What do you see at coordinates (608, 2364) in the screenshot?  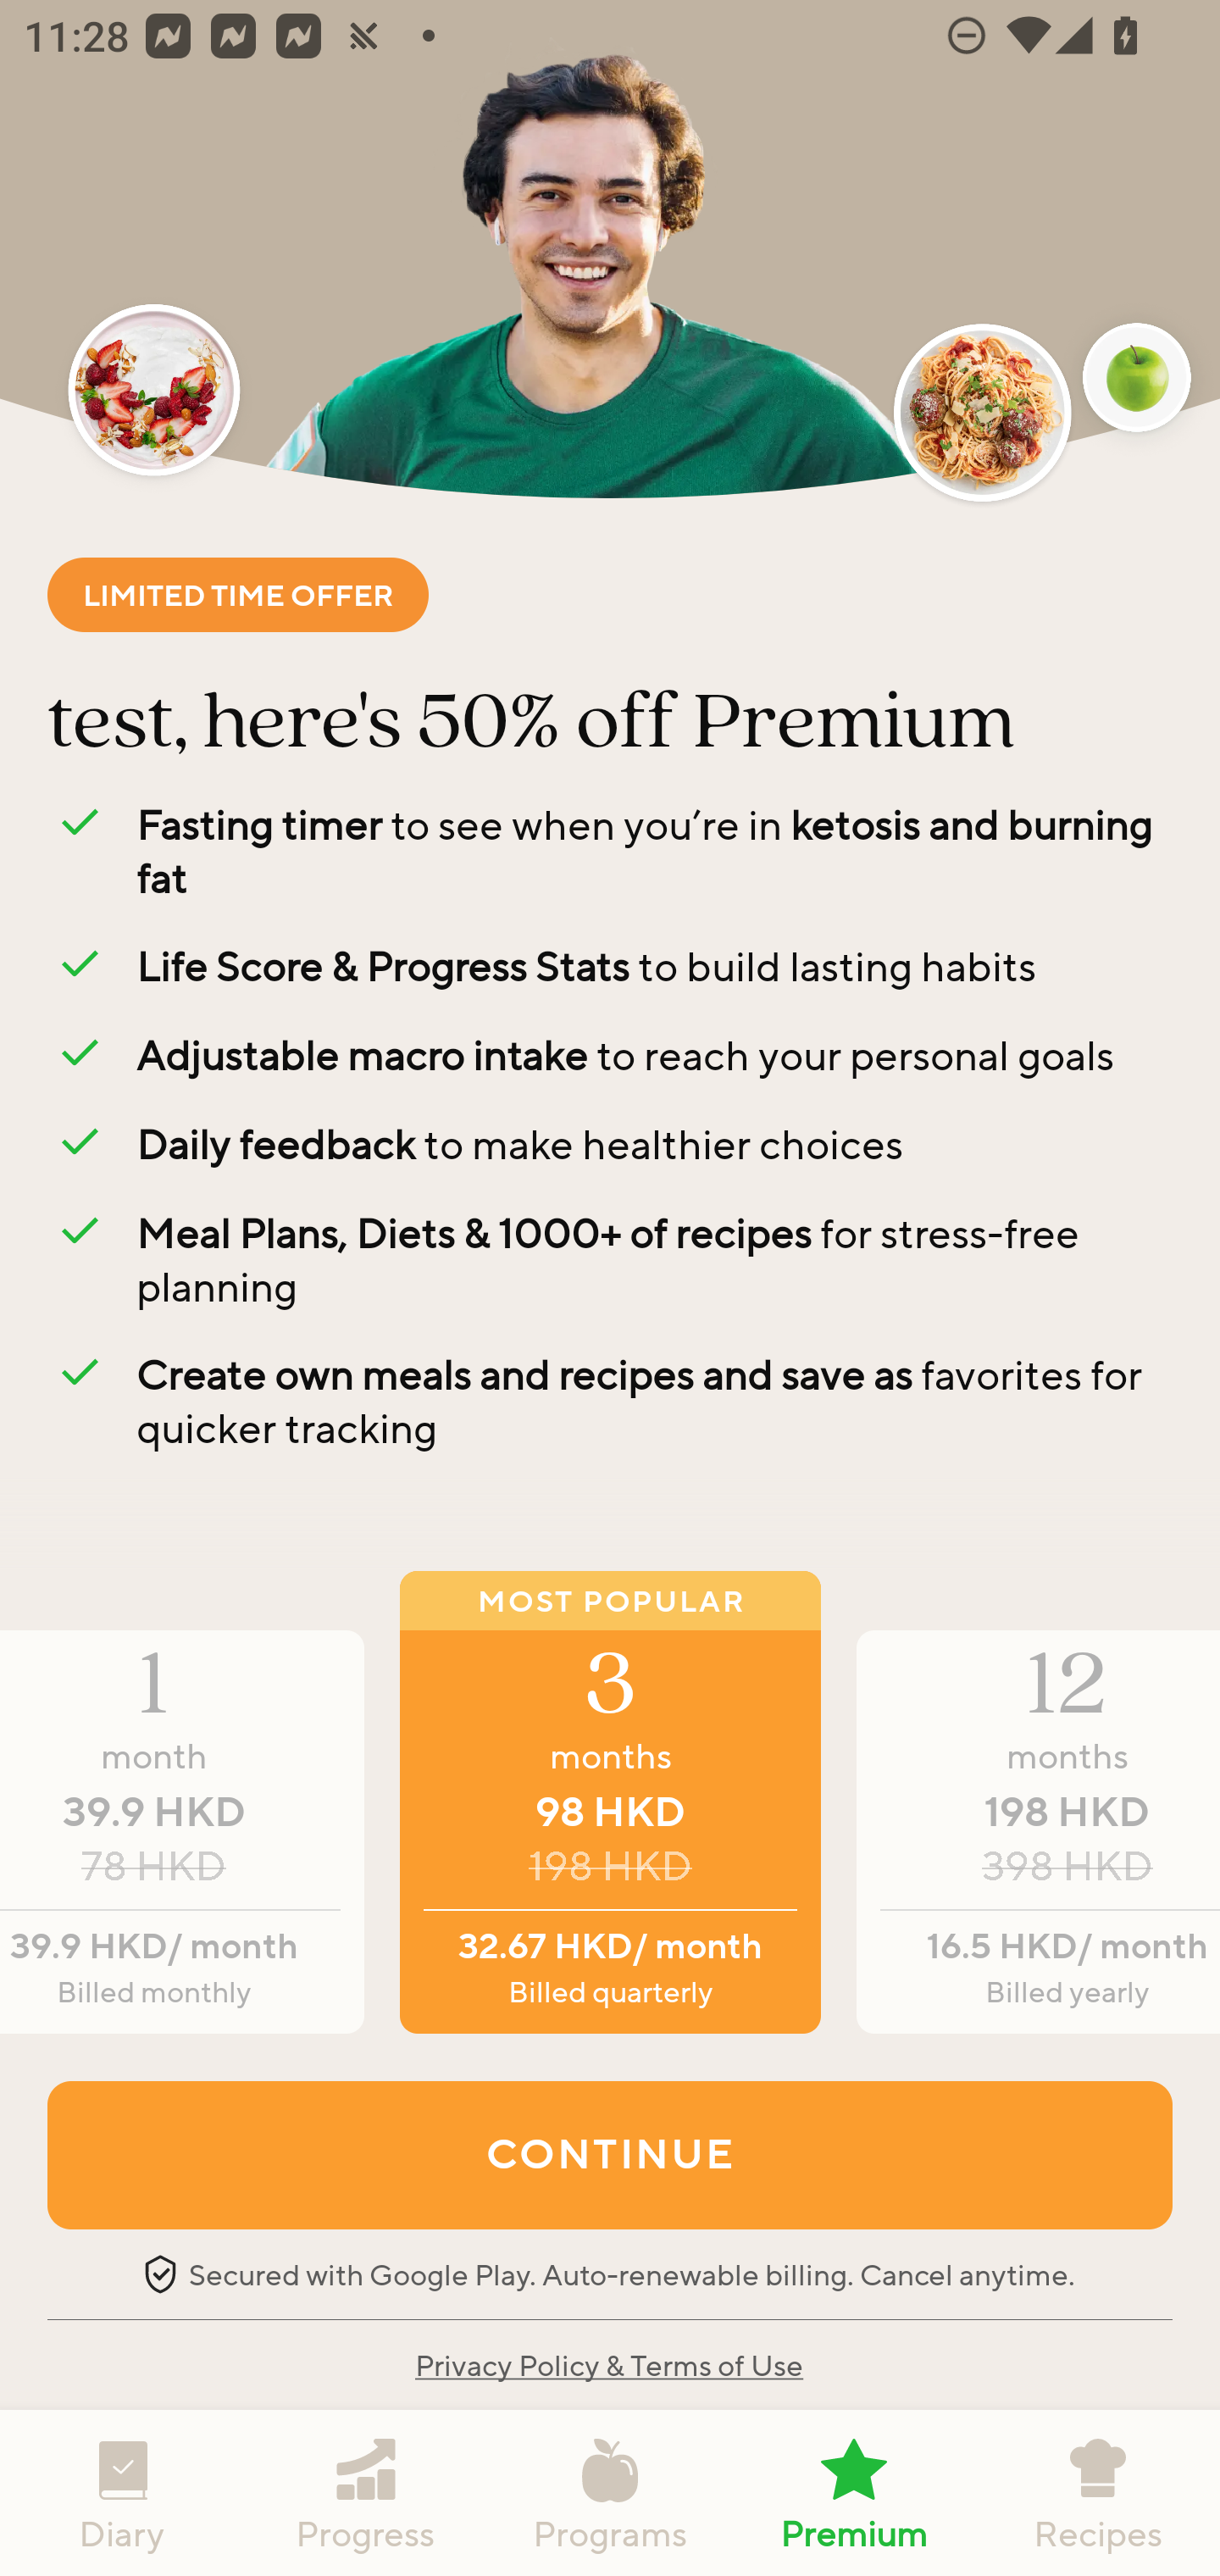 I see `Privacy Policy & Terms of Use` at bounding box center [608, 2364].